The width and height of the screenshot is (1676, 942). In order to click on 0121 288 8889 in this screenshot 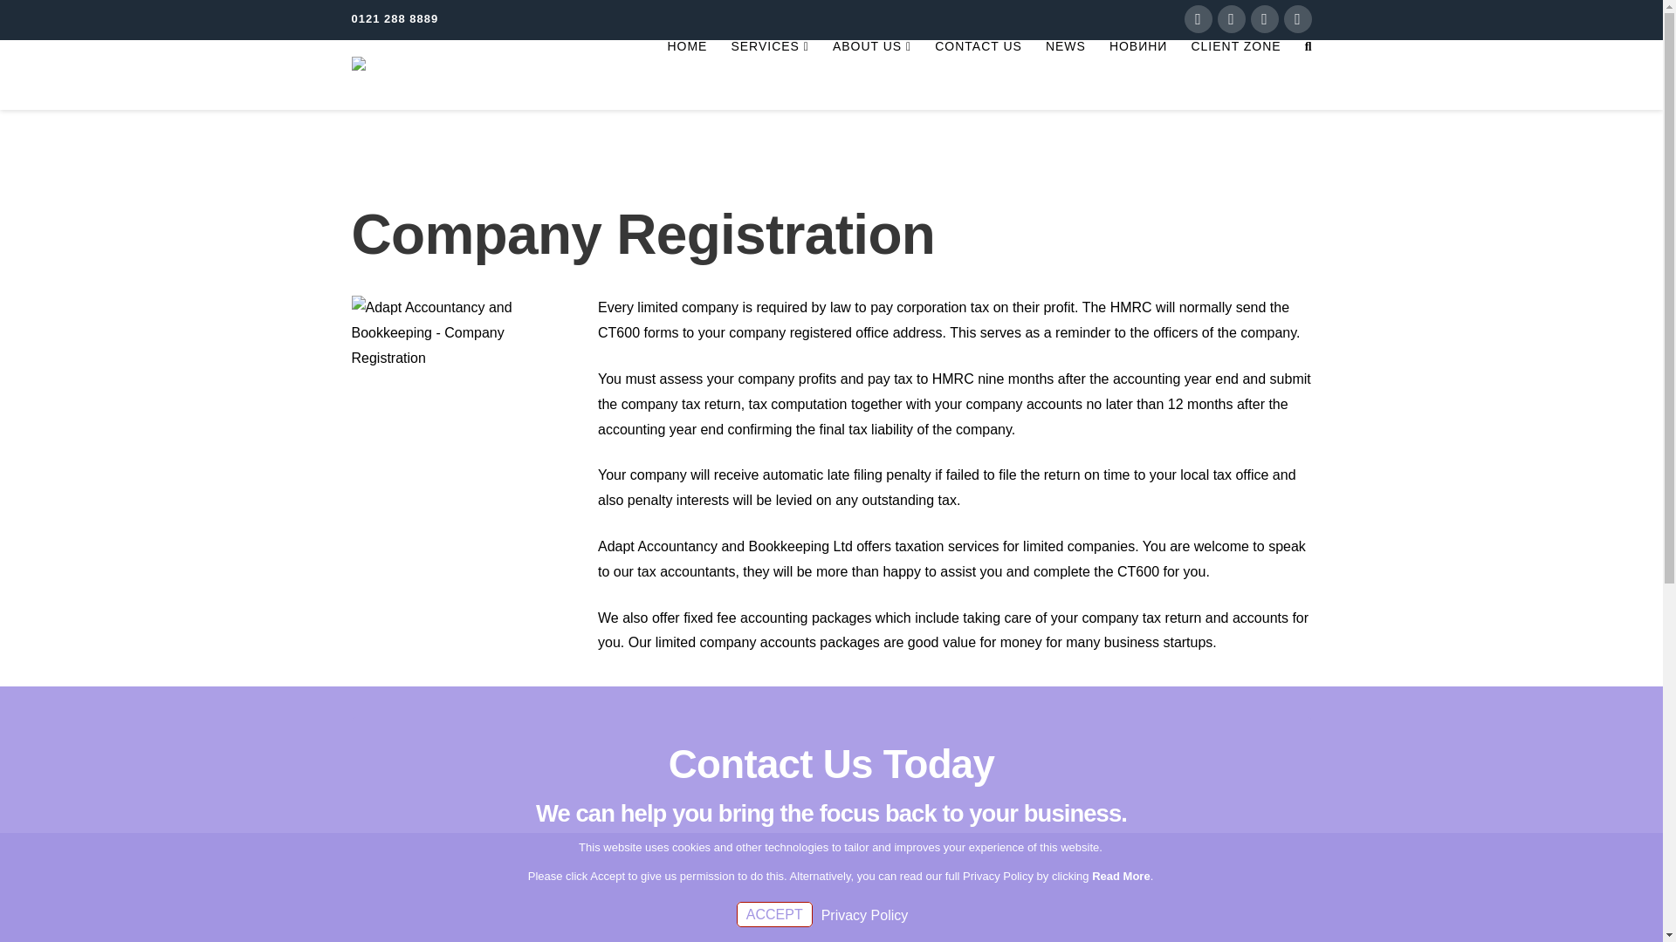, I will do `click(394, 19)`.